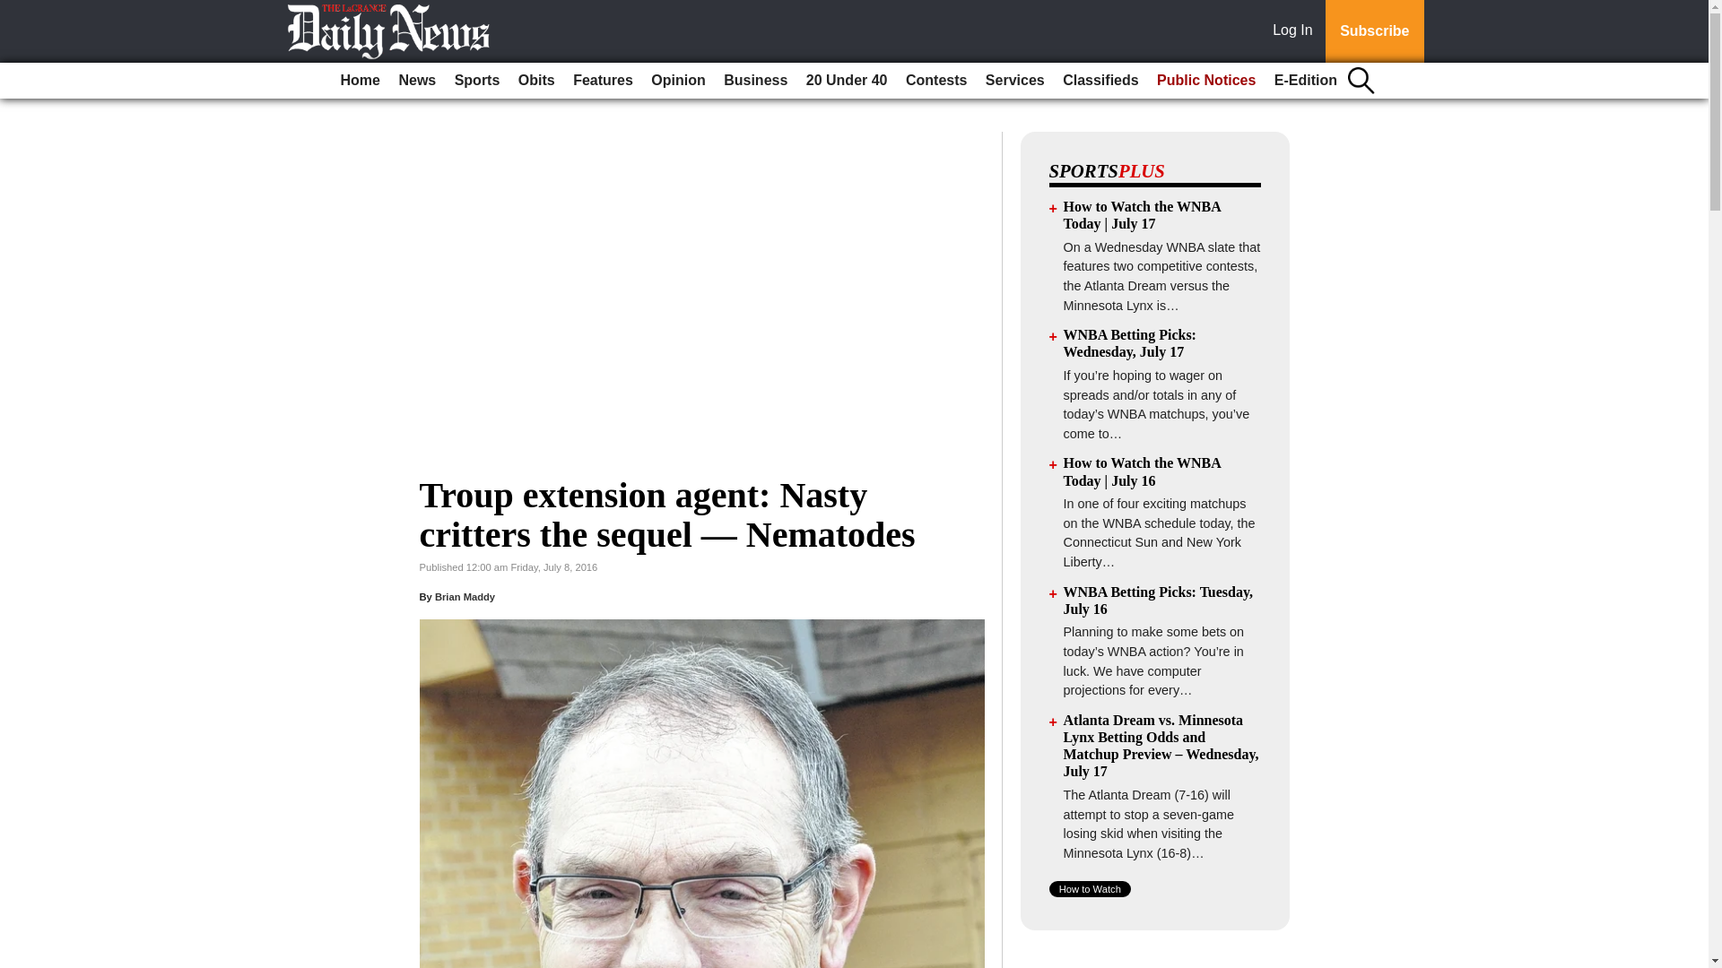 This screenshot has width=1722, height=968. I want to click on WNBA Betting Picks: Wednesday, July 17, so click(1130, 342).